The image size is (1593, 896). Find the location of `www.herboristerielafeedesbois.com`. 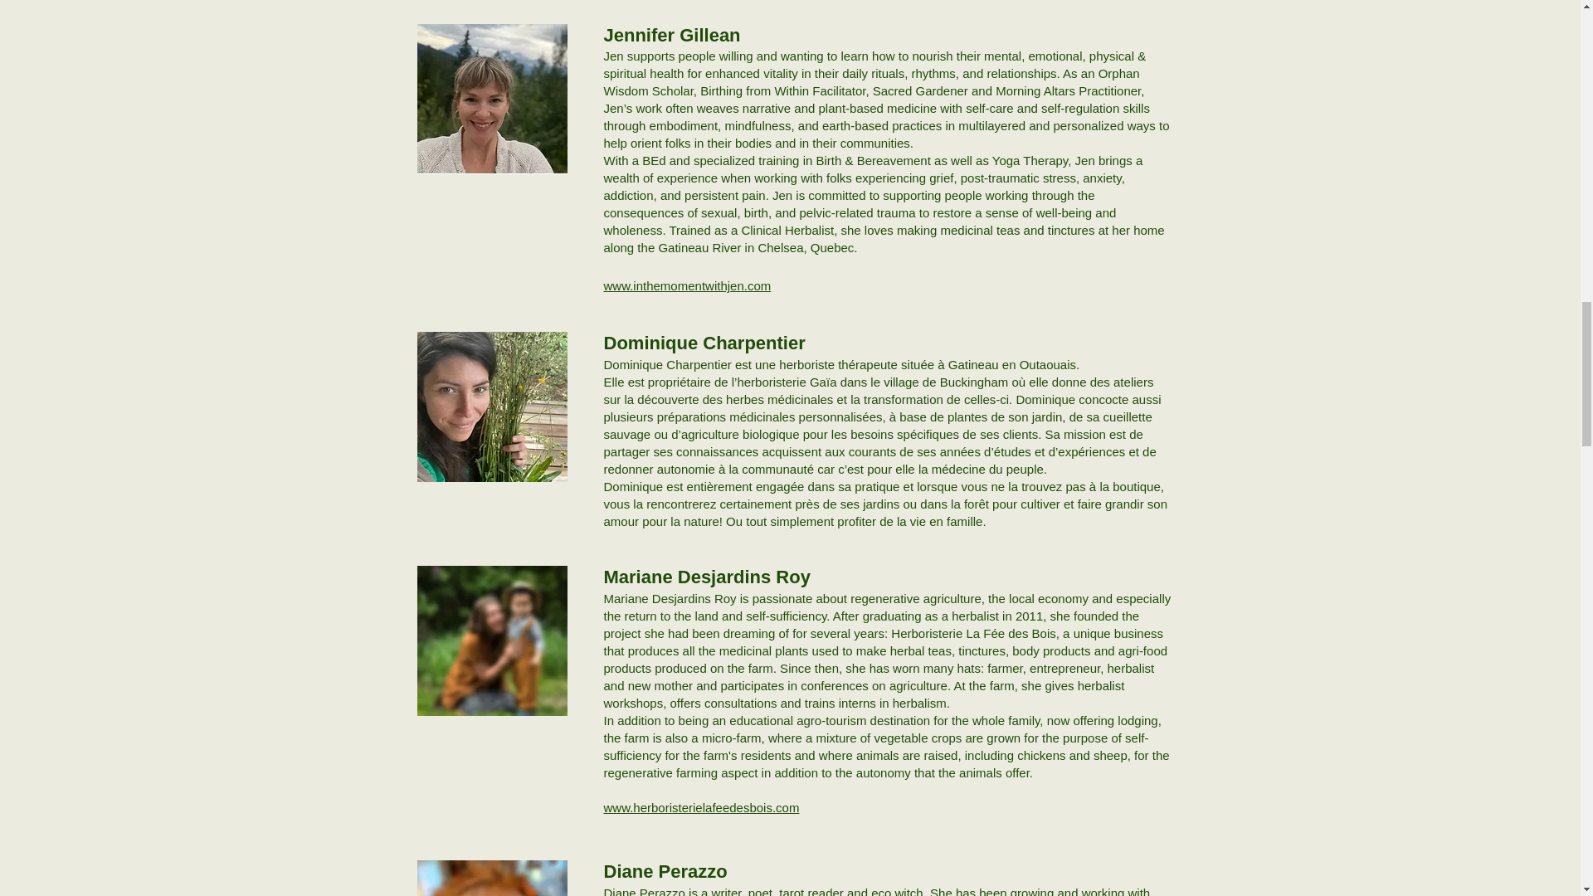

www.herboristerielafeedesbois.com is located at coordinates (701, 807).